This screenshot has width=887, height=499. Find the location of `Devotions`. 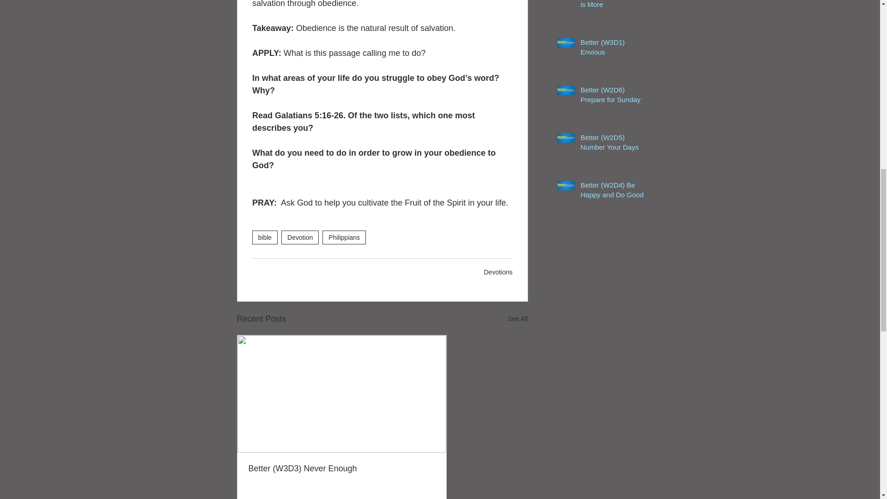

Devotions is located at coordinates (498, 272).